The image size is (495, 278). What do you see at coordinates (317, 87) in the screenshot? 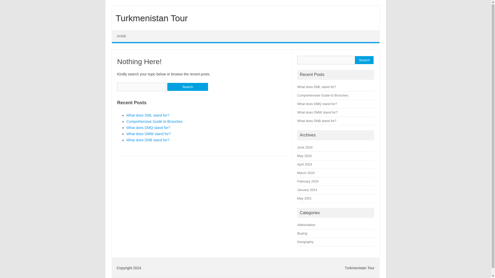
I see `What does DML stand for?` at bounding box center [317, 87].